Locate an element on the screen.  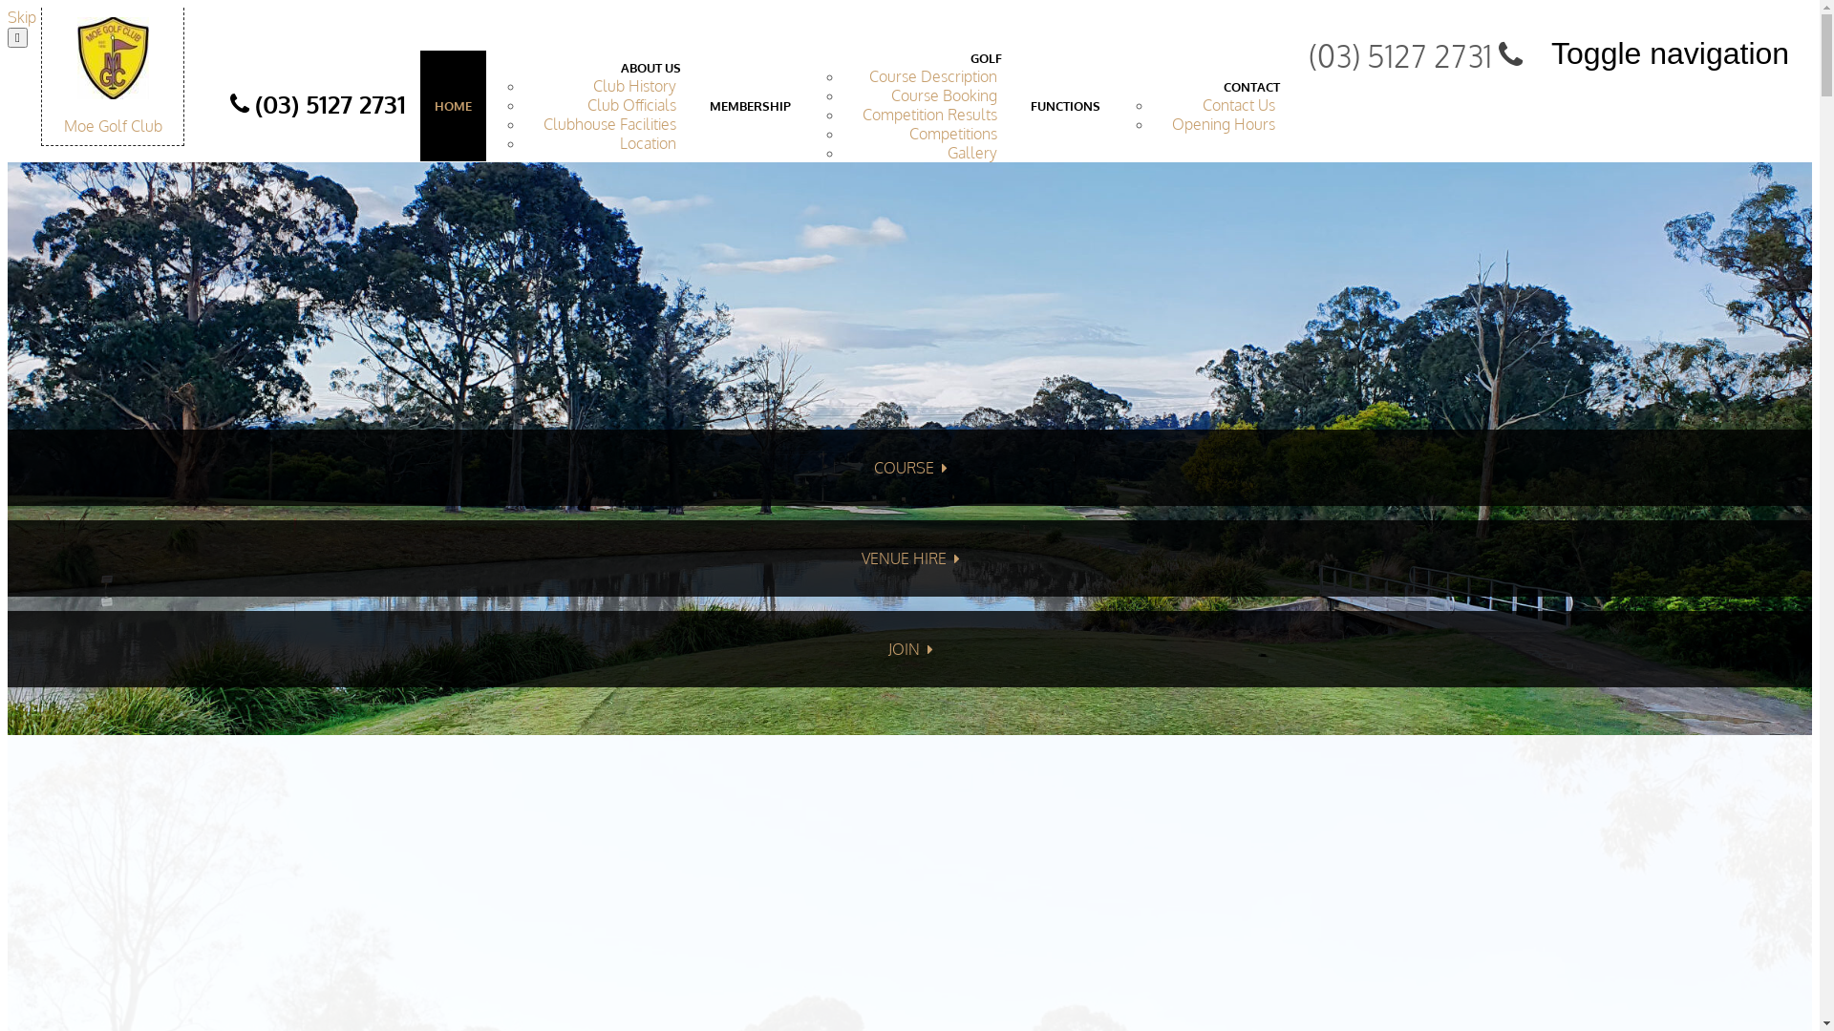
Club History is located at coordinates (634, 86).